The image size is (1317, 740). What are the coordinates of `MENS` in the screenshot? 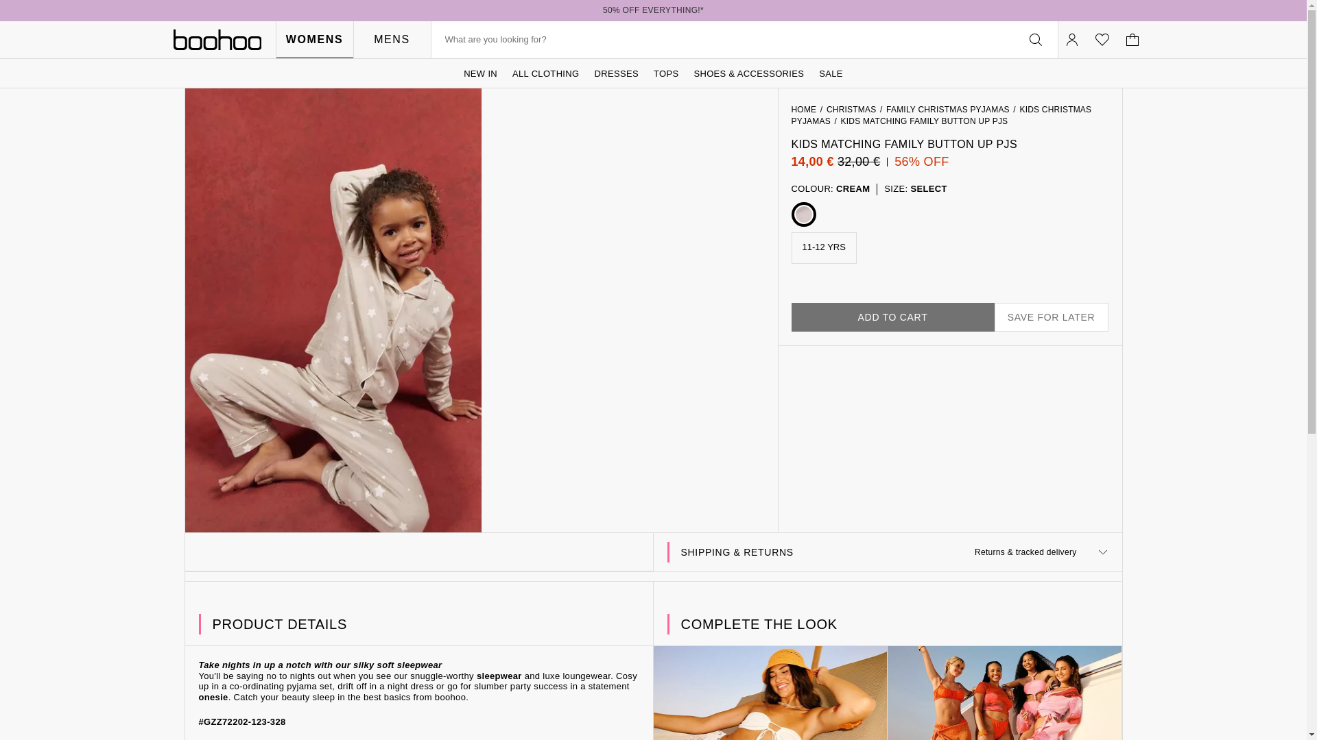 It's located at (391, 40).